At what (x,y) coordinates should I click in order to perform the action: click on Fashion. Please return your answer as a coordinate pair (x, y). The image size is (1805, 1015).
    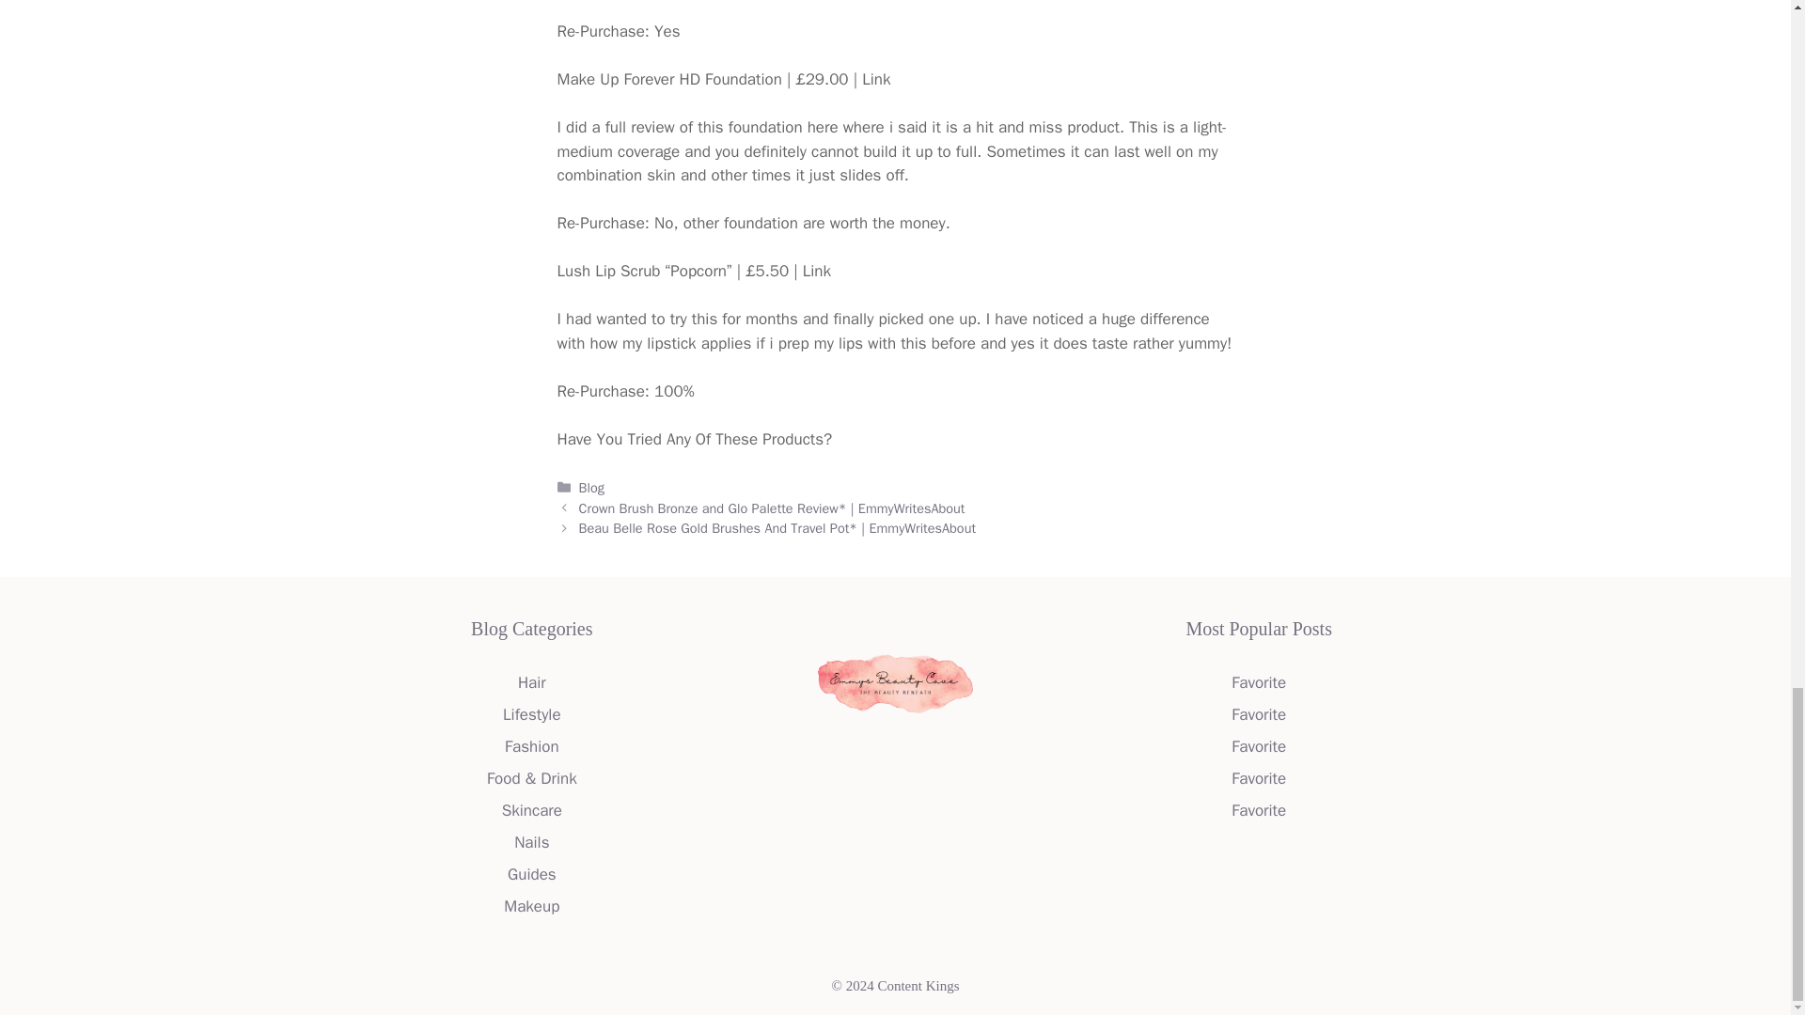
    Looking at the image, I should click on (532, 746).